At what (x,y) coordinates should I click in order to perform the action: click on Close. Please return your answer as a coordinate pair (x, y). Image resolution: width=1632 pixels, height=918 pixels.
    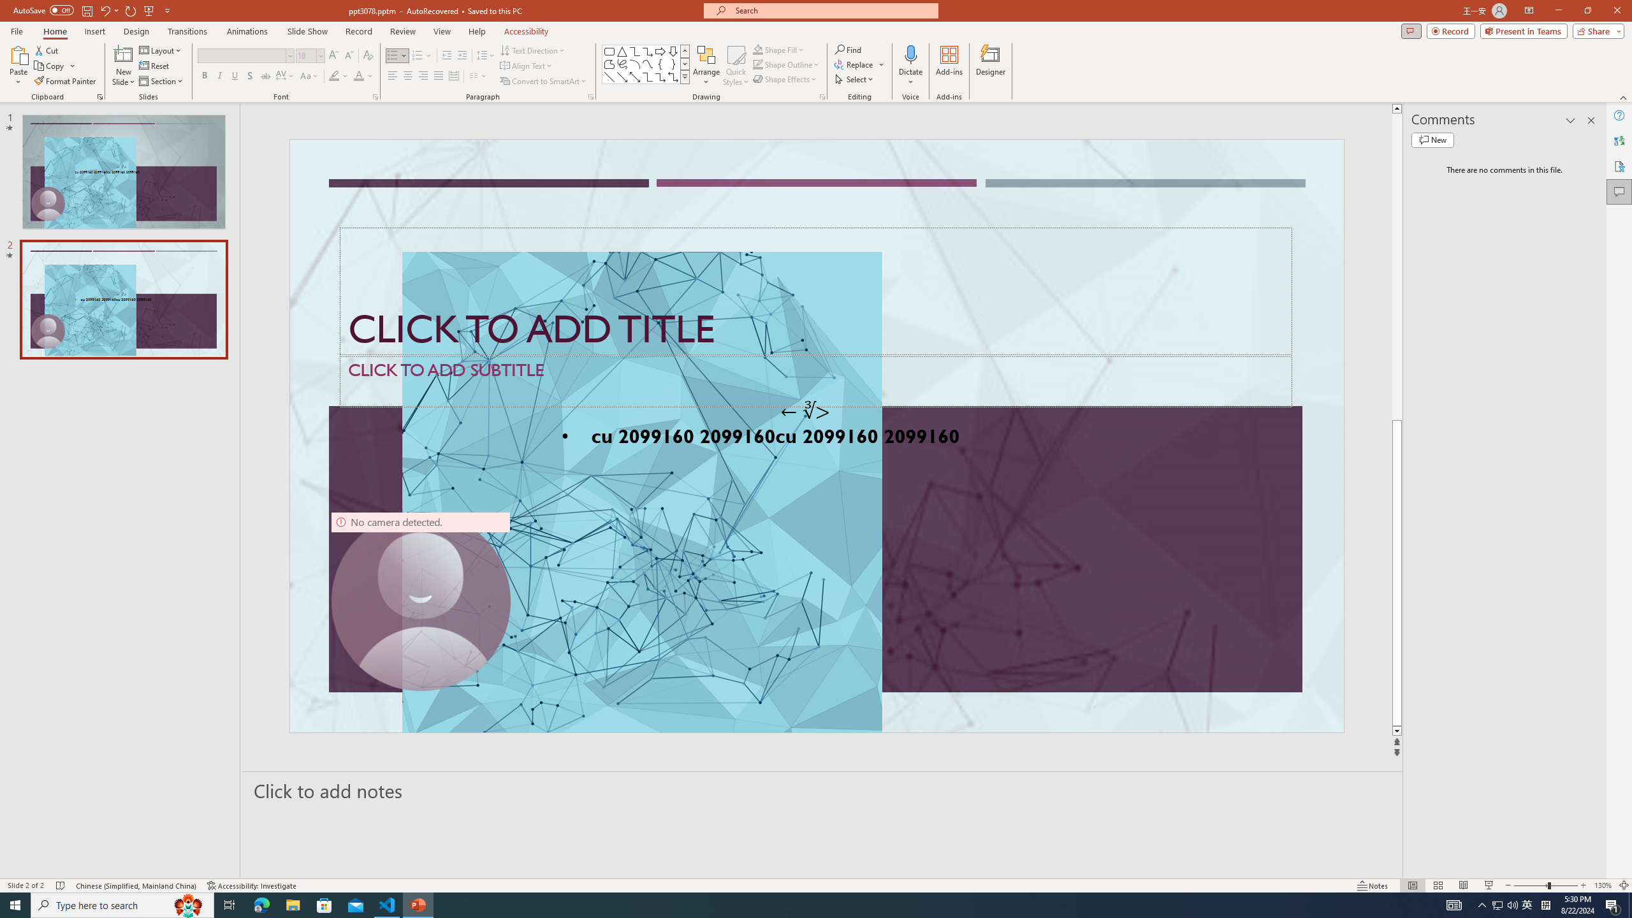
    Looking at the image, I should click on (1617, 11).